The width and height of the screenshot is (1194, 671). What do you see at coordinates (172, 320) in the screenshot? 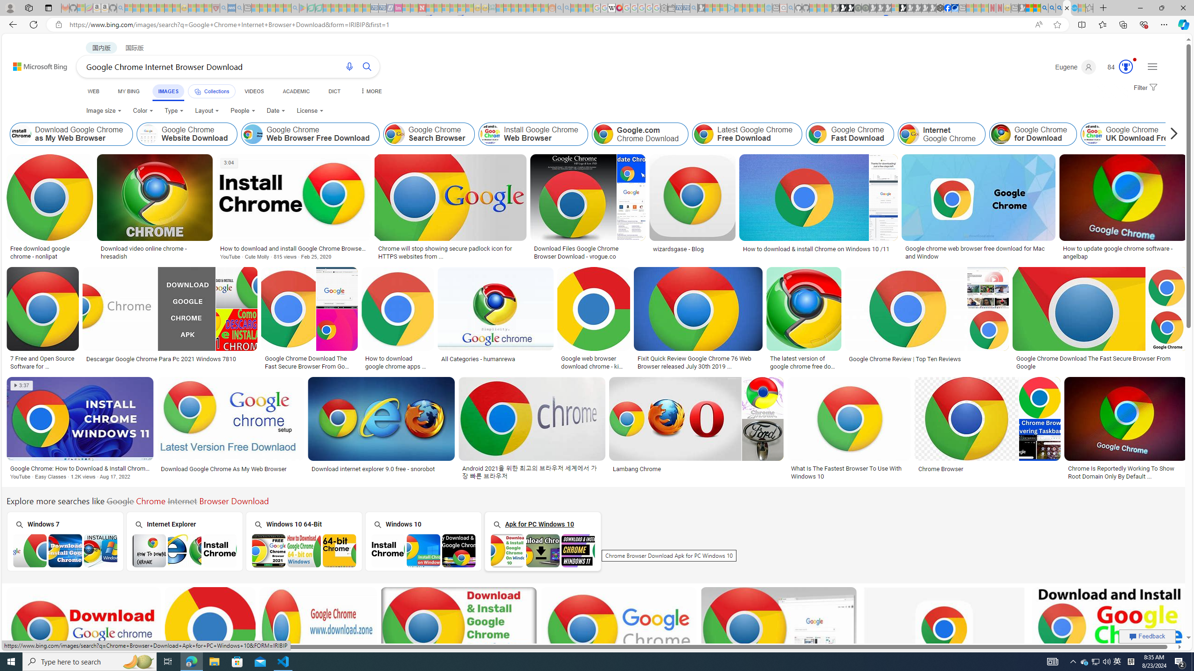
I see `Descargar Google Chrome Para Pc 2021 Windows 7810Save` at bounding box center [172, 320].